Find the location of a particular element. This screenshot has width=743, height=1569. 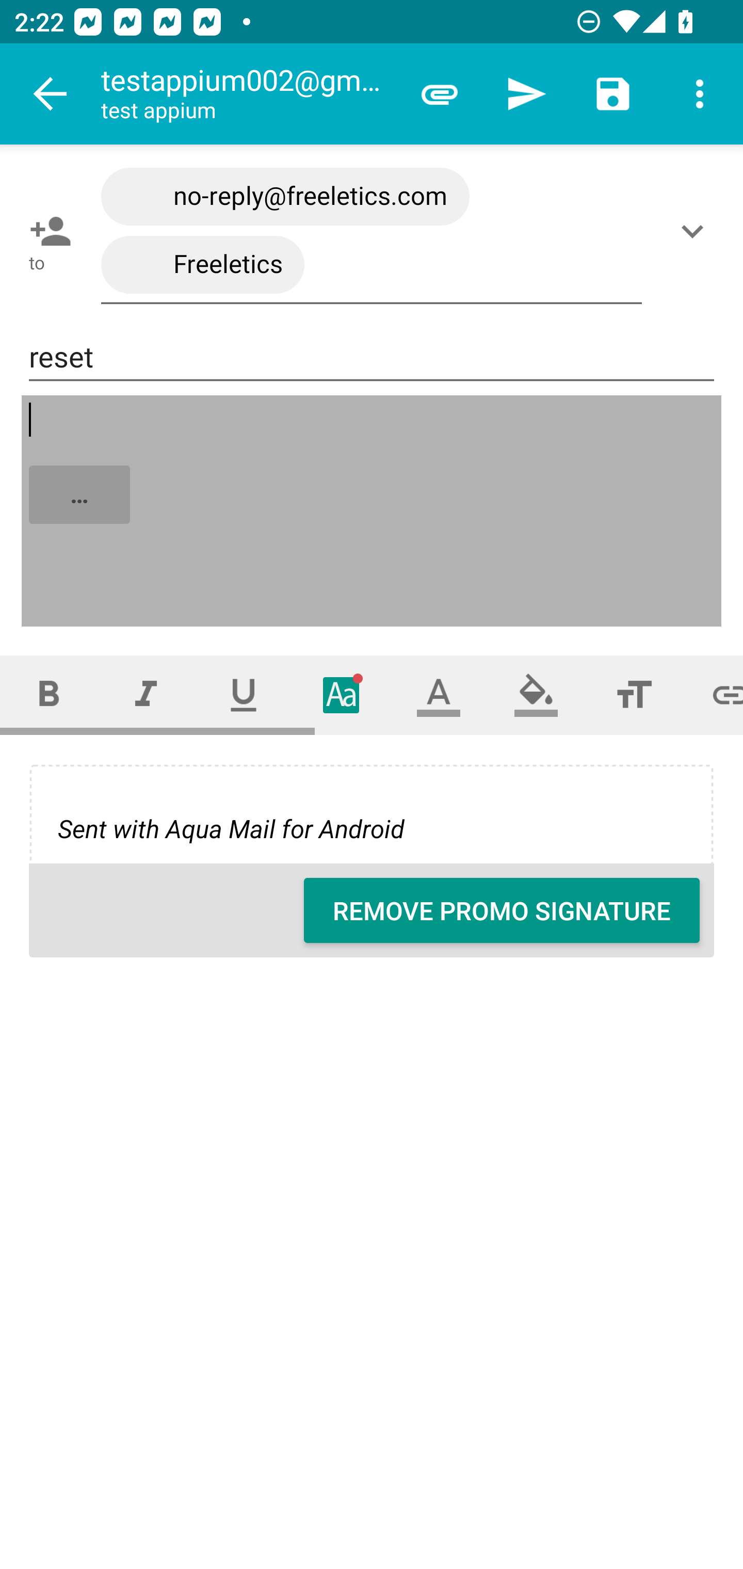

Attach is located at coordinates (440, 94).